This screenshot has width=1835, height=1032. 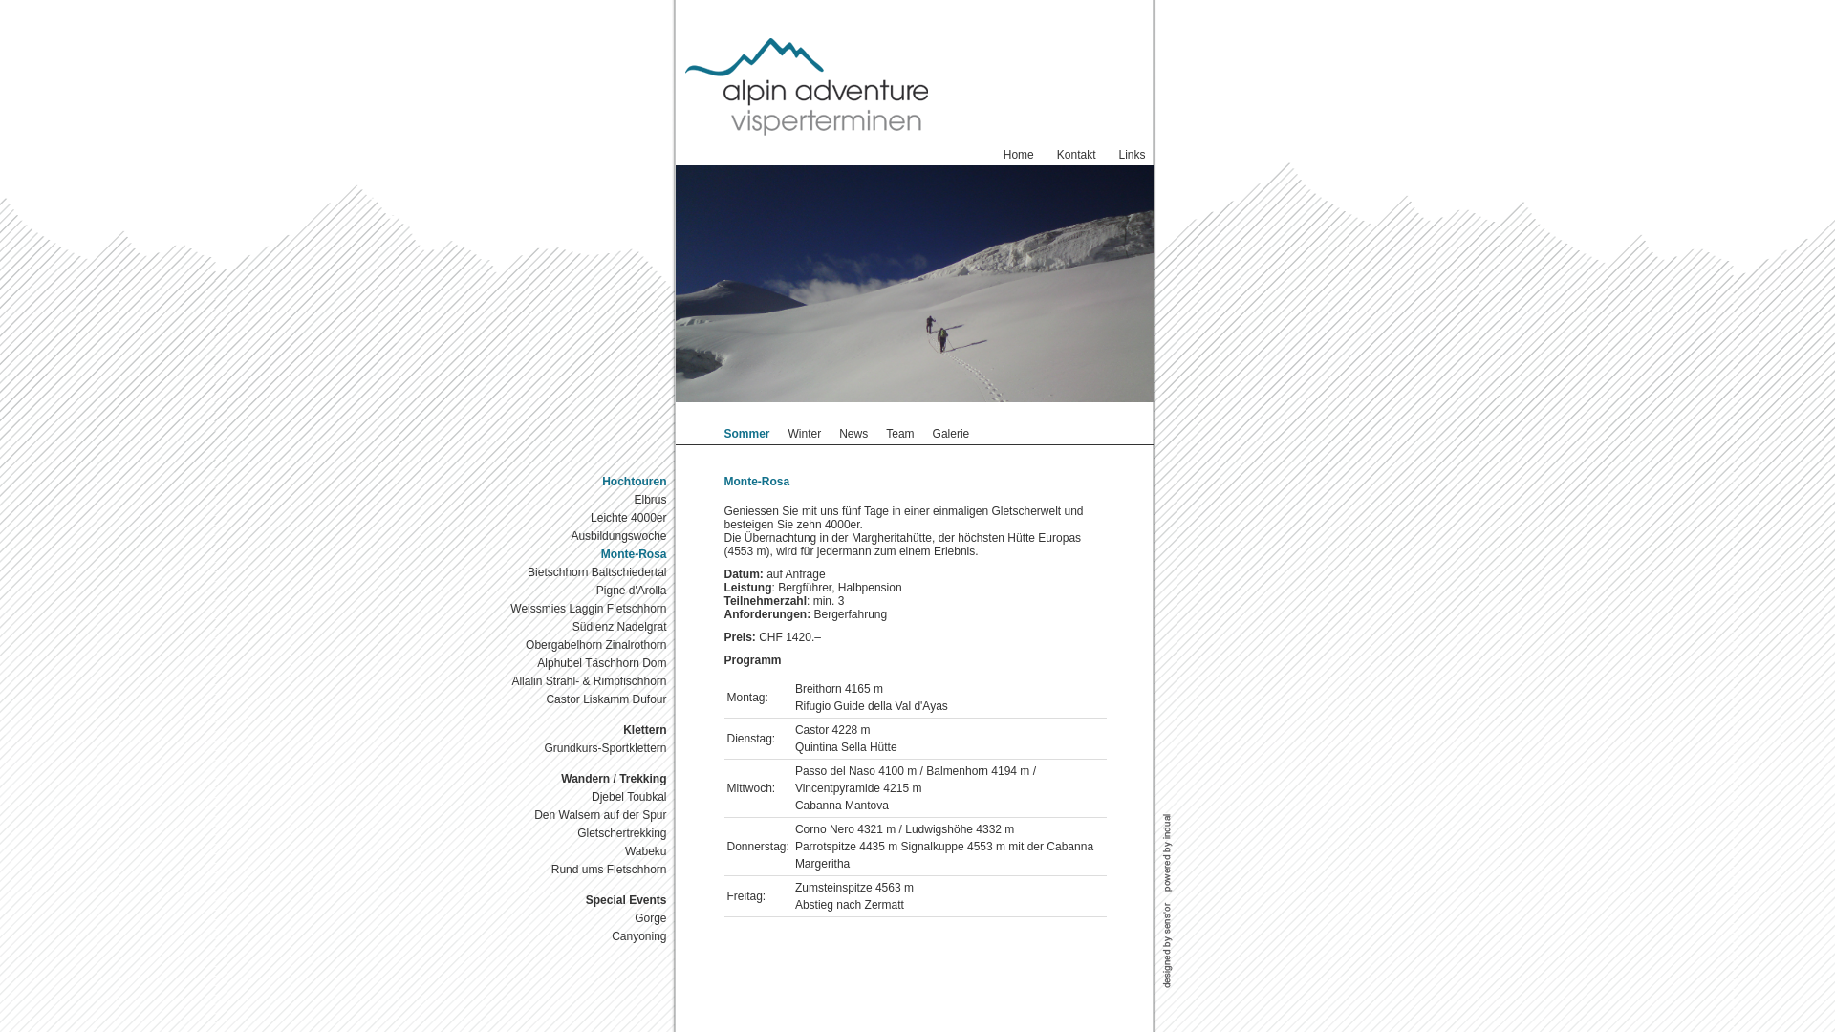 What do you see at coordinates (853, 434) in the screenshot?
I see `News` at bounding box center [853, 434].